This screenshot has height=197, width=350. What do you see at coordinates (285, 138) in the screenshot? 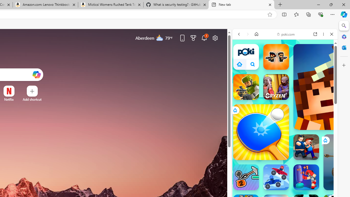
I see `Car Games` at bounding box center [285, 138].